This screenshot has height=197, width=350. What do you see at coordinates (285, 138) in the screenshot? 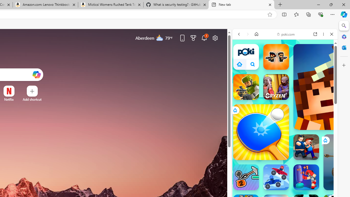
I see `Car Games` at bounding box center [285, 138].